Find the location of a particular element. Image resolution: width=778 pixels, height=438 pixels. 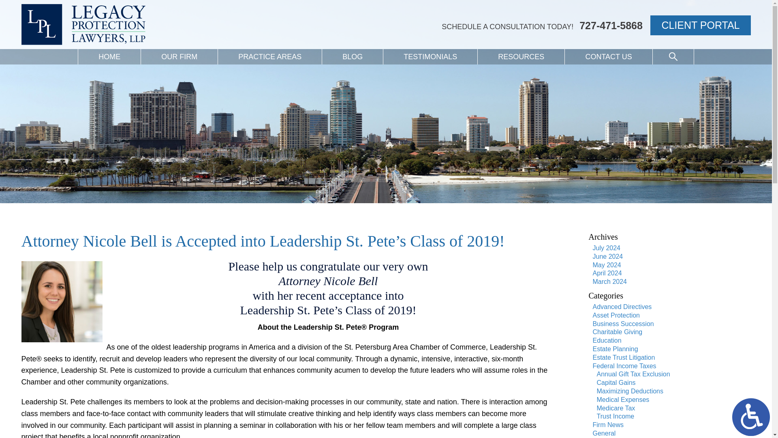

SCHEDULE A CONSULTATION TODAY! is located at coordinates (507, 2).